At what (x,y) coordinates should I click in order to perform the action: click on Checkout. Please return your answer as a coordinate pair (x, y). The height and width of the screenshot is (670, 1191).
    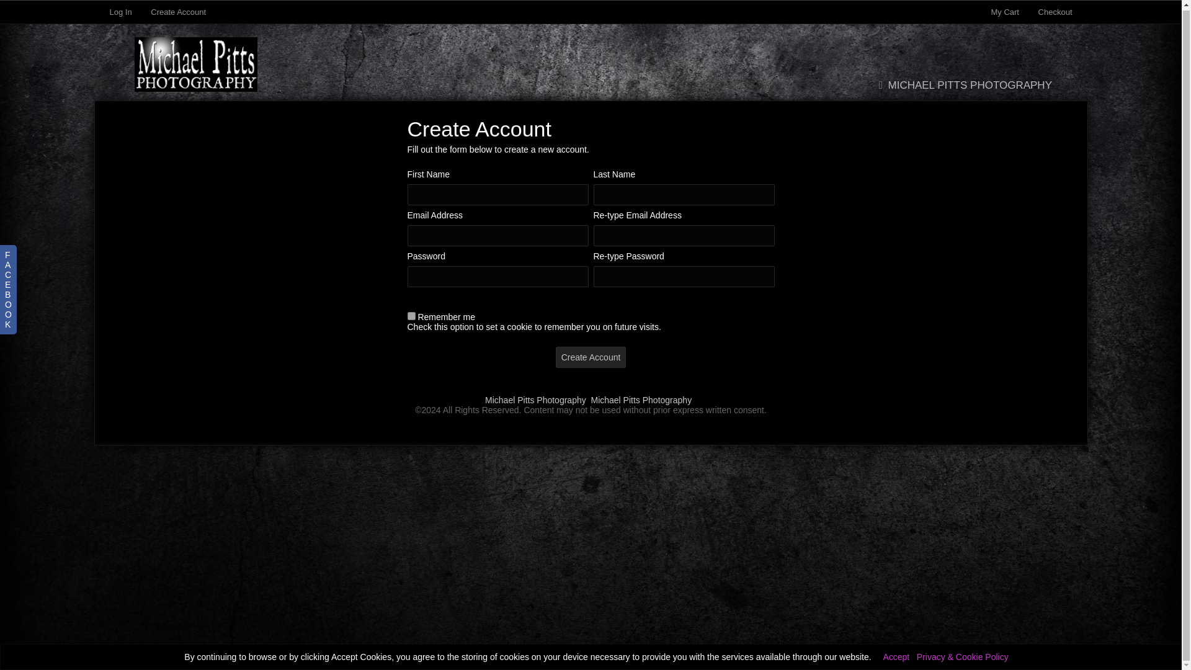
    Looking at the image, I should click on (1056, 10).